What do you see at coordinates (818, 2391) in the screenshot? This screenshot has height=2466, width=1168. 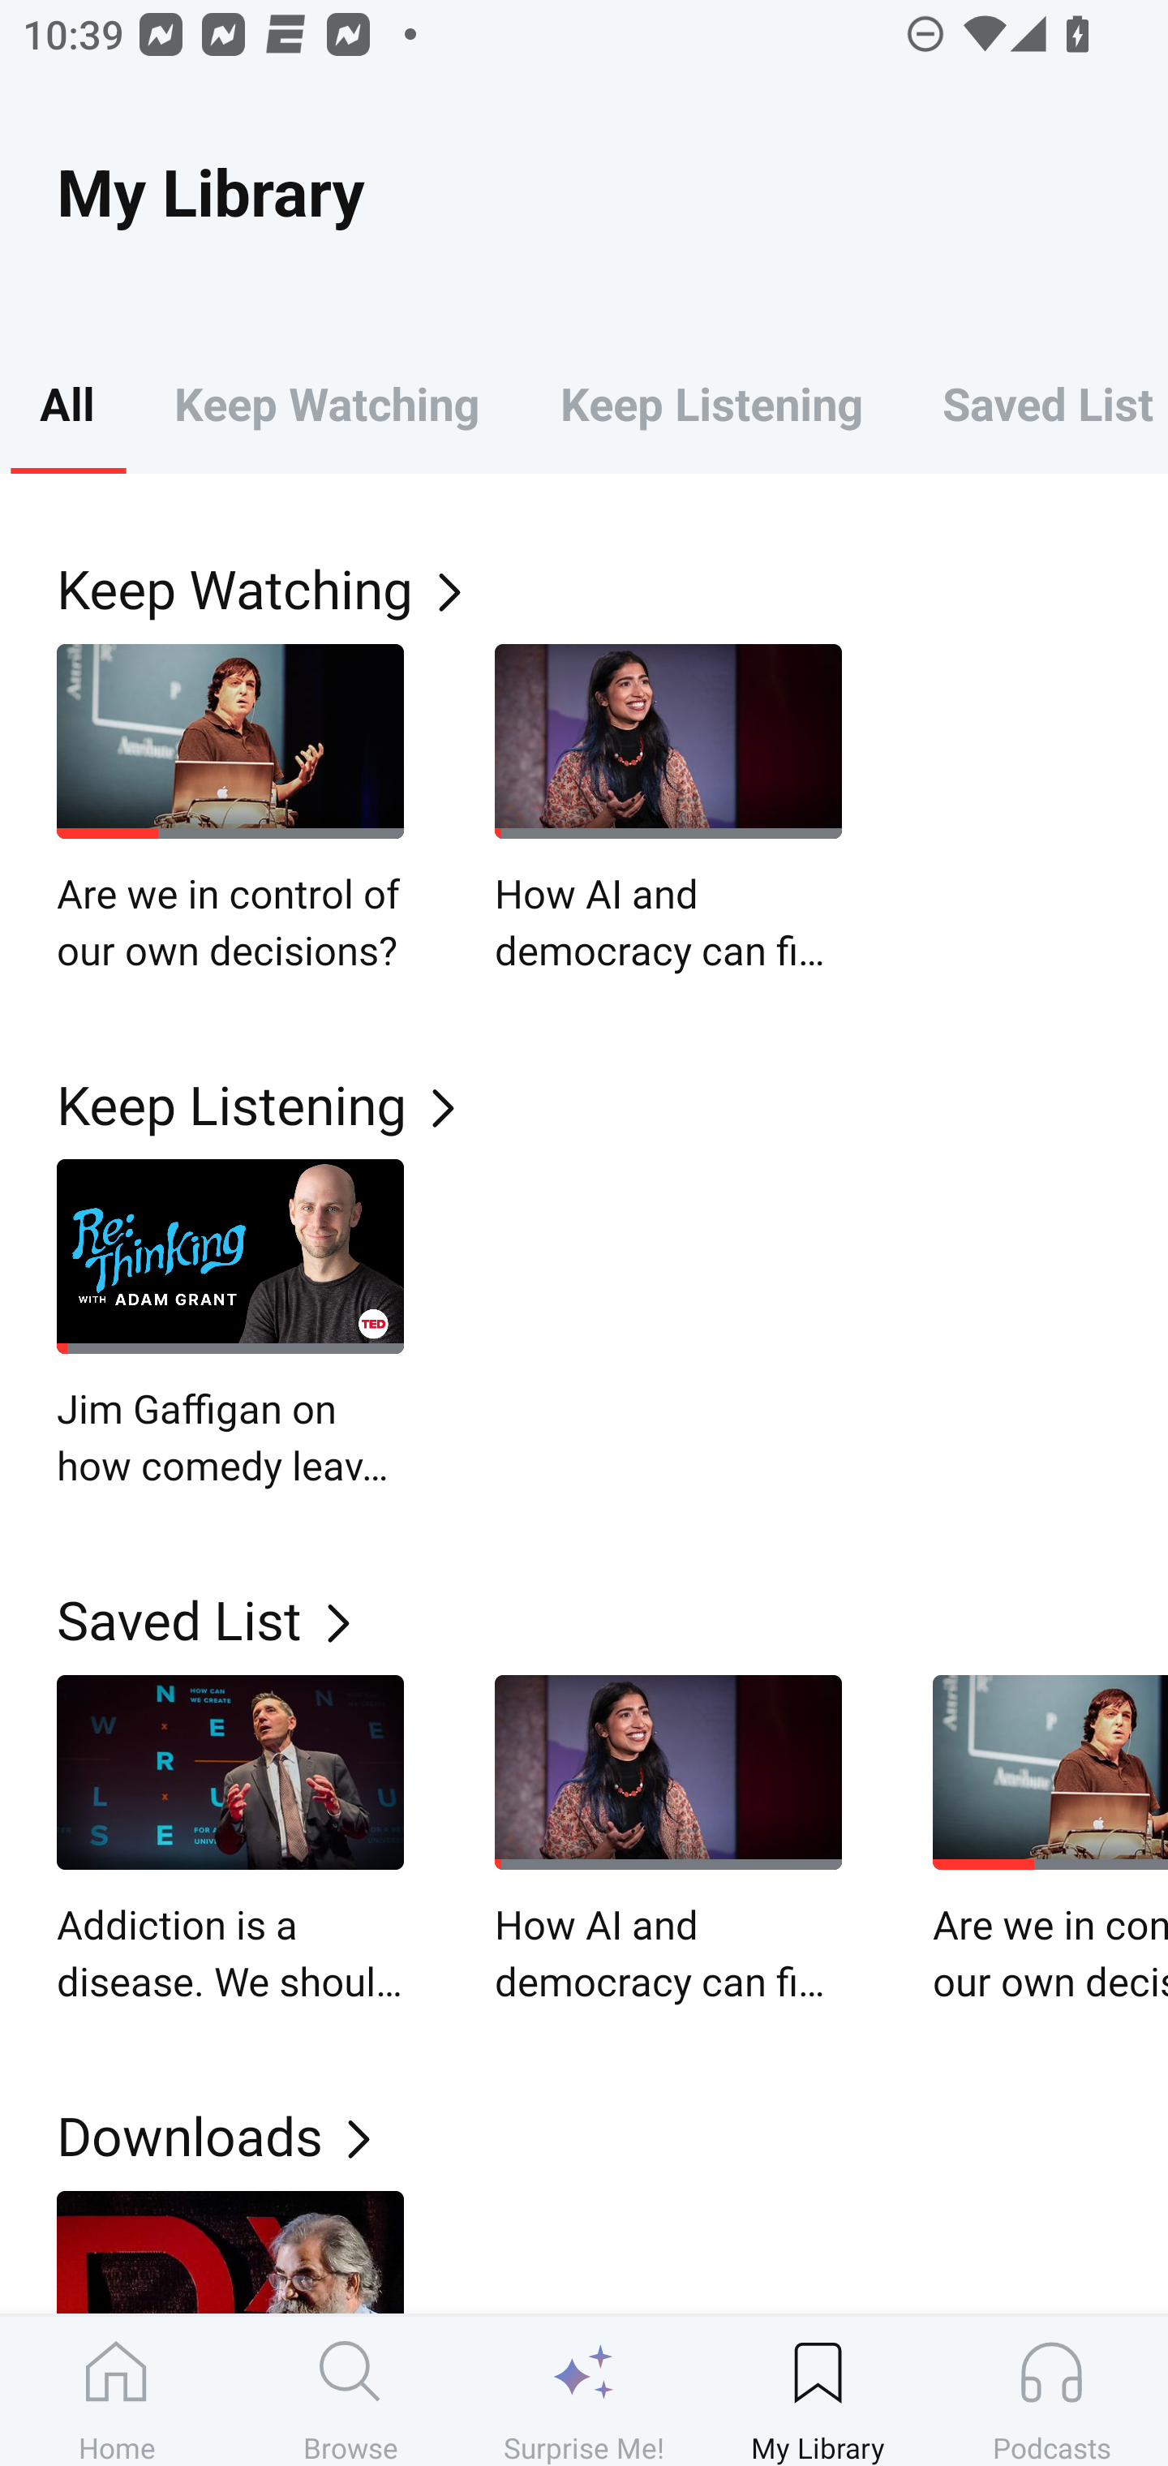 I see `My Library` at bounding box center [818, 2391].